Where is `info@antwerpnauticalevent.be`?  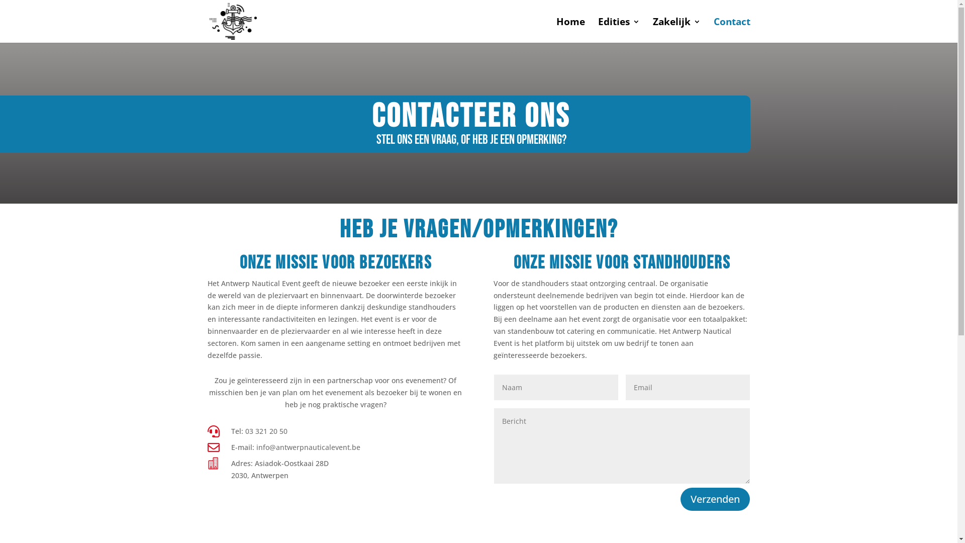
info@antwerpnauticalevent.be is located at coordinates (309, 447).